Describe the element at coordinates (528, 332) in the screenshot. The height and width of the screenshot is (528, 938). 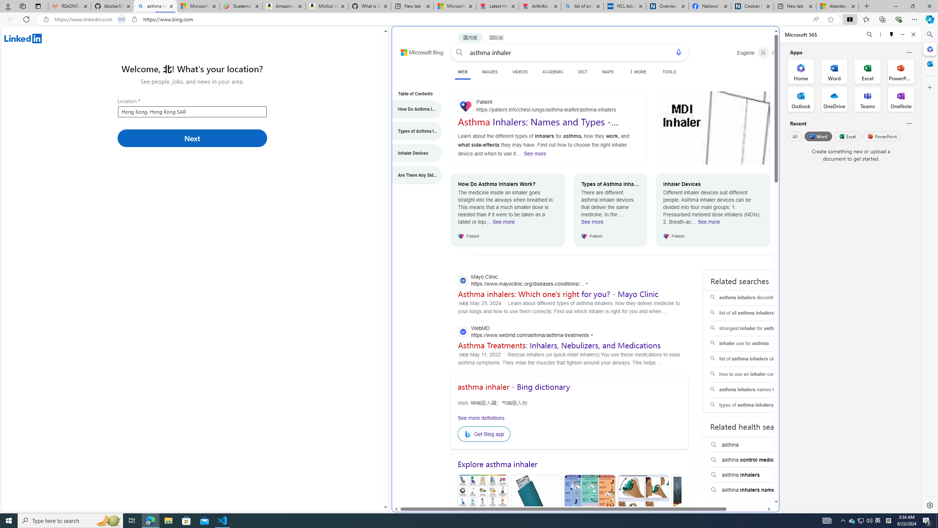
I see `WebMD` at that location.